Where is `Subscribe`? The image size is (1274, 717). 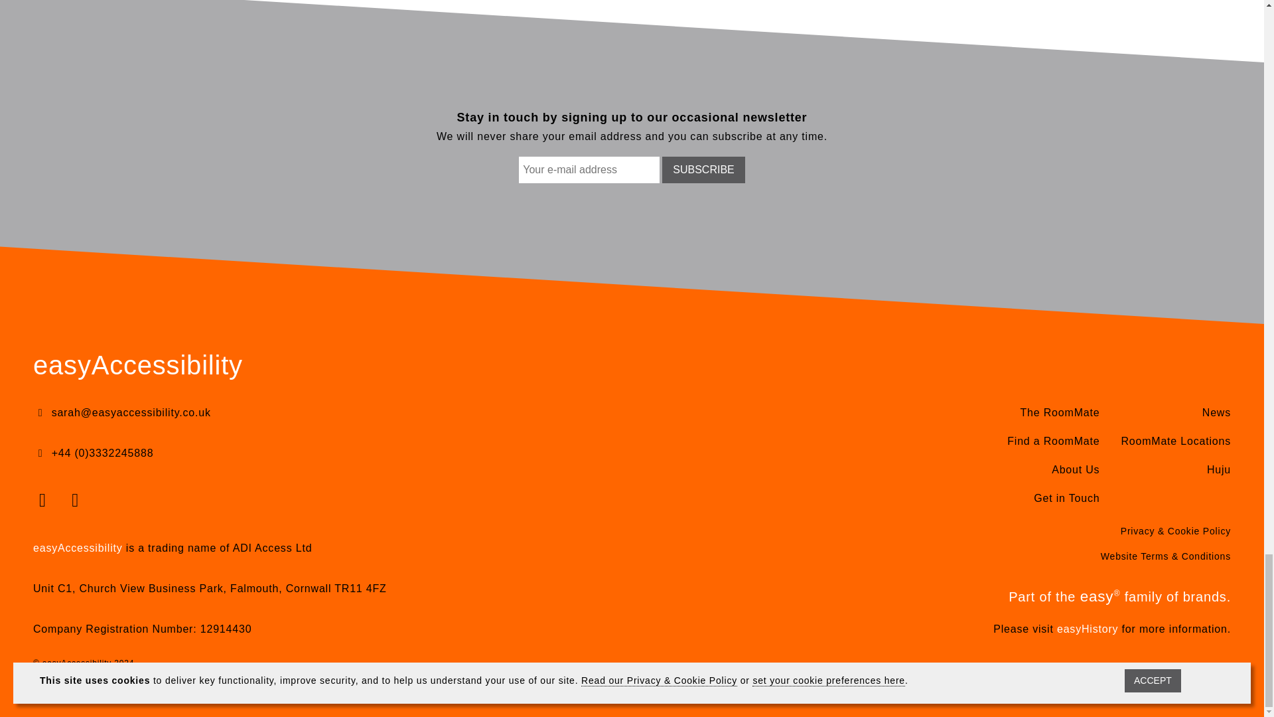
Subscribe is located at coordinates (703, 170).